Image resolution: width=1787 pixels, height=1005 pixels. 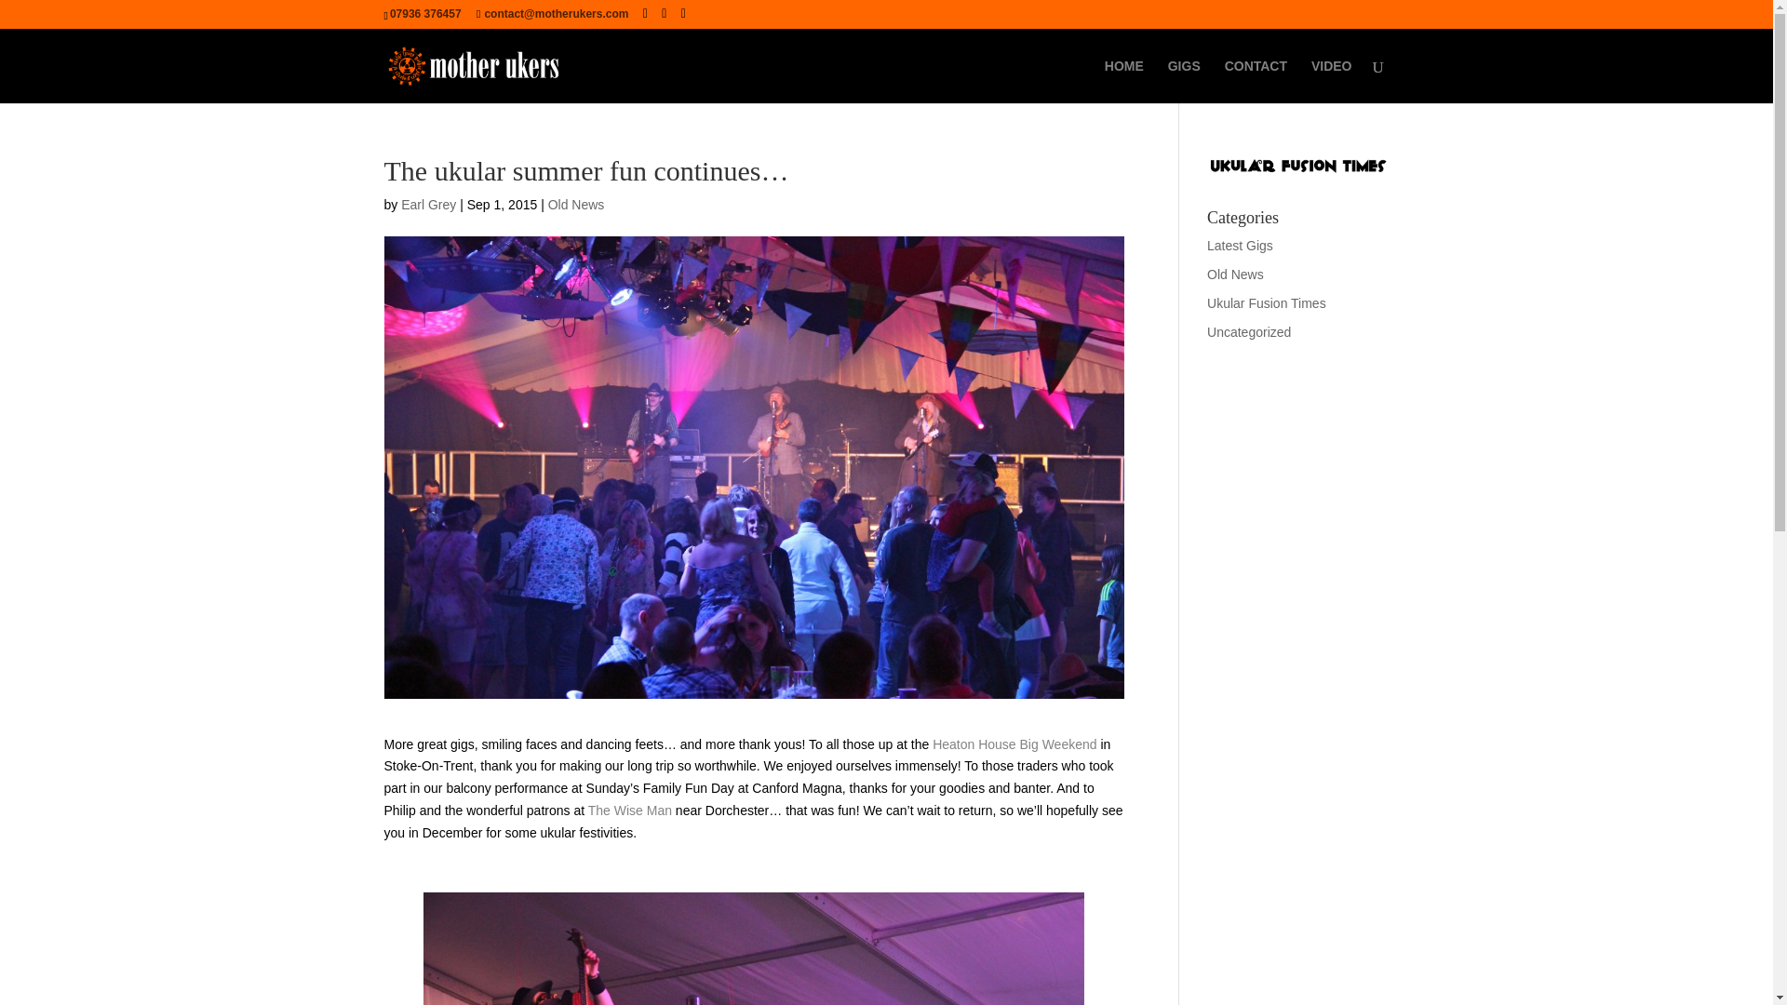 What do you see at coordinates (1255, 81) in the screenshot?
I see `CONTACT` at bounding box center [1255, 81].